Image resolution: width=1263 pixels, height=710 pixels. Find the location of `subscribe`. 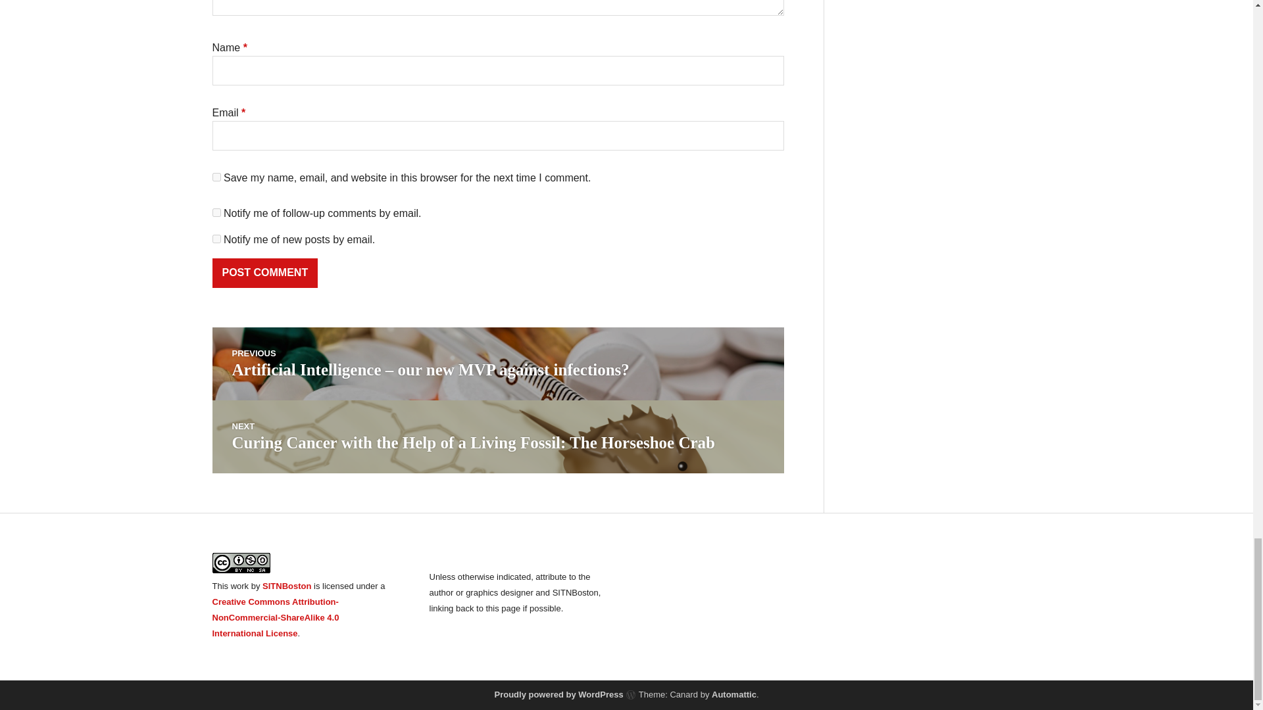

subscribe is located at coordinates (216, 213).